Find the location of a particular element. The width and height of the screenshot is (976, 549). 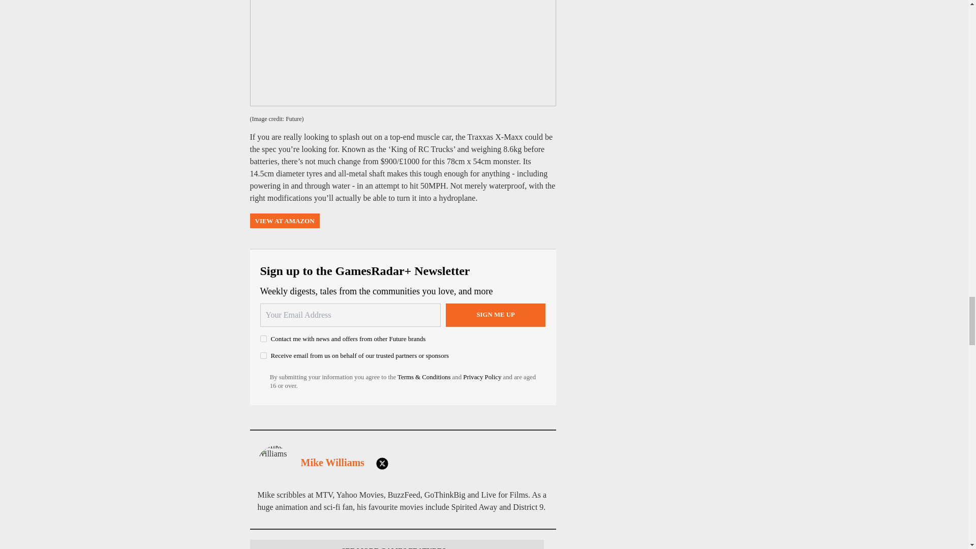

on is located at coordinates (263, 339).